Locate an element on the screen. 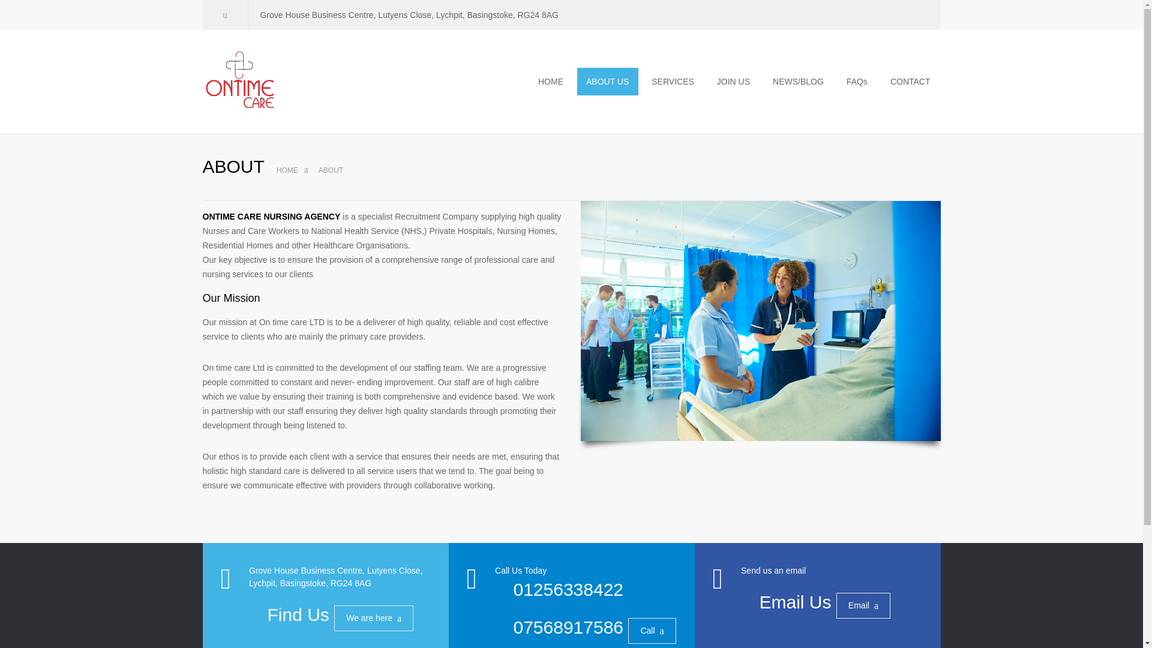 The height and width of the screenshot is (648, 1152). CONTACT is located at coordinates (911, 82).